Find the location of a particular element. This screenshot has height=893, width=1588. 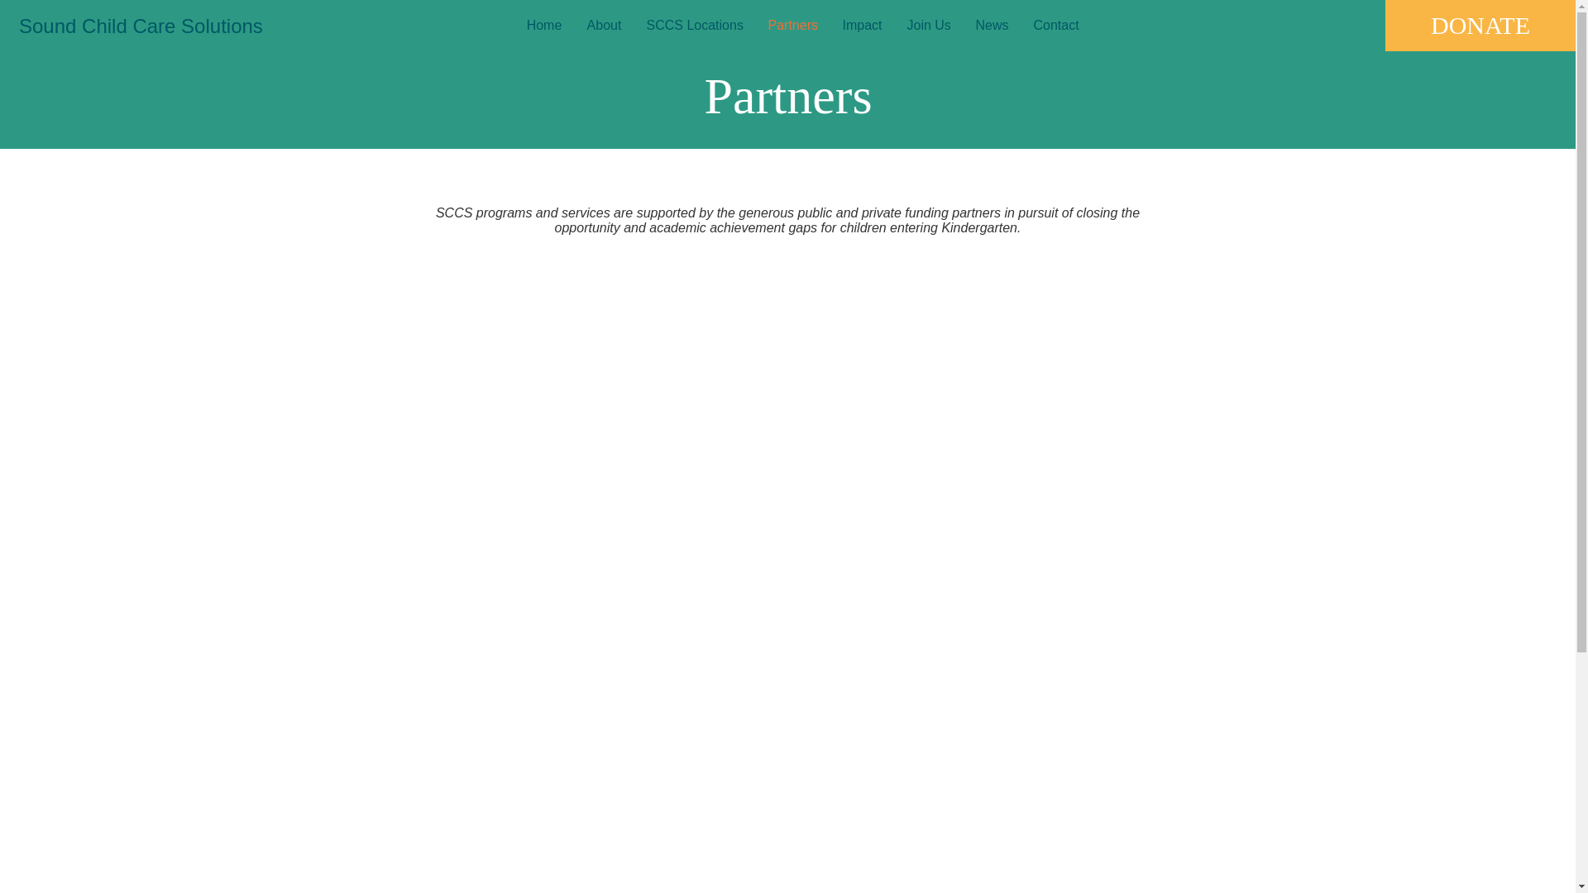

News is located at coordinates (991, 26).